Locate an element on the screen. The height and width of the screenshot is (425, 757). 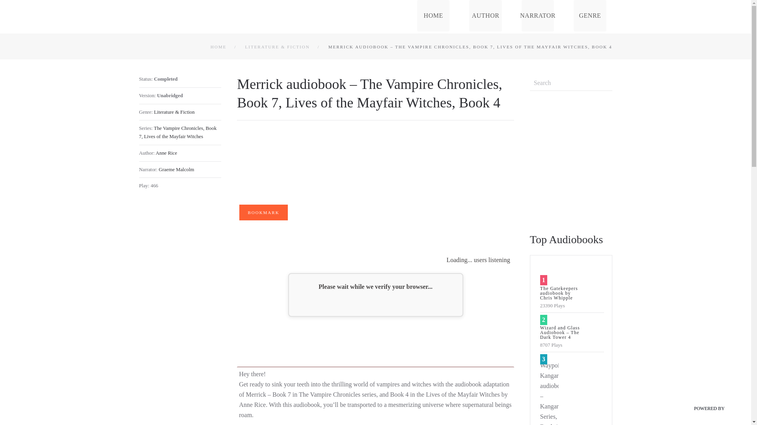
The Vampire Chronicles, Book 7, Lives of the Mayfair Witches is located at coordinates (177, 132).